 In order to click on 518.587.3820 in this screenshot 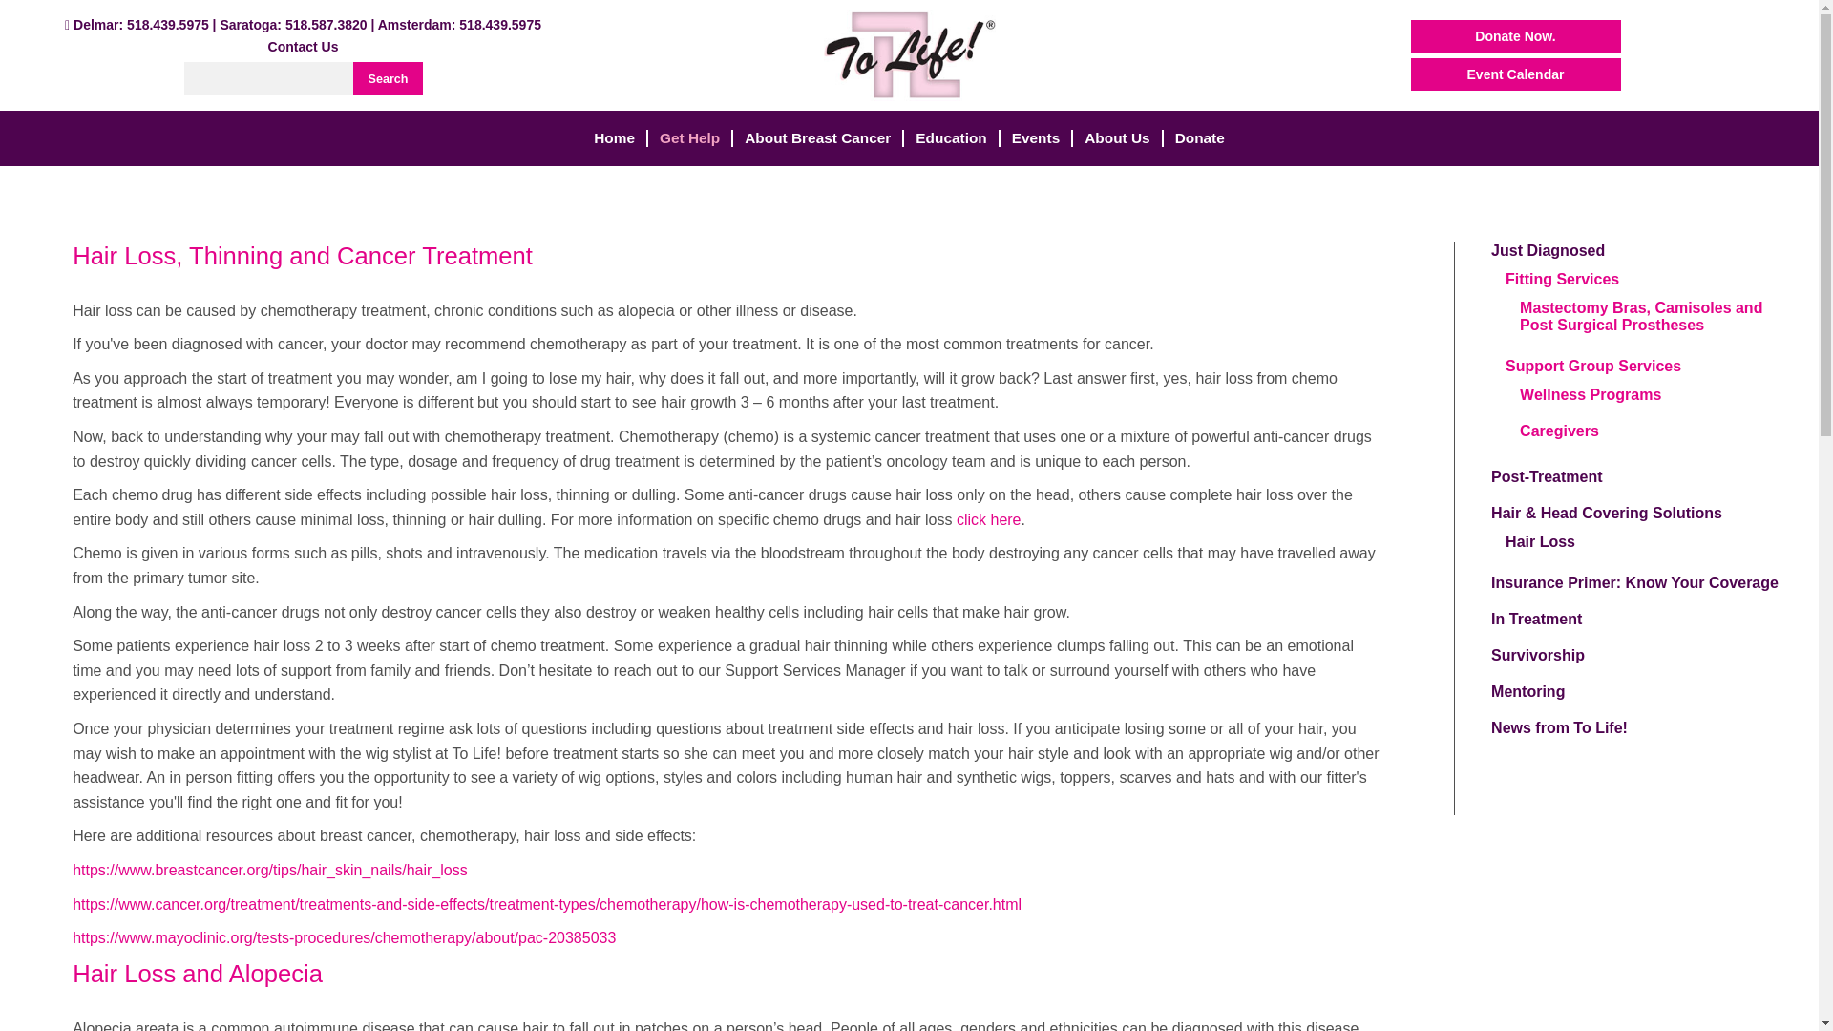, I will do `click(327, 25)`.